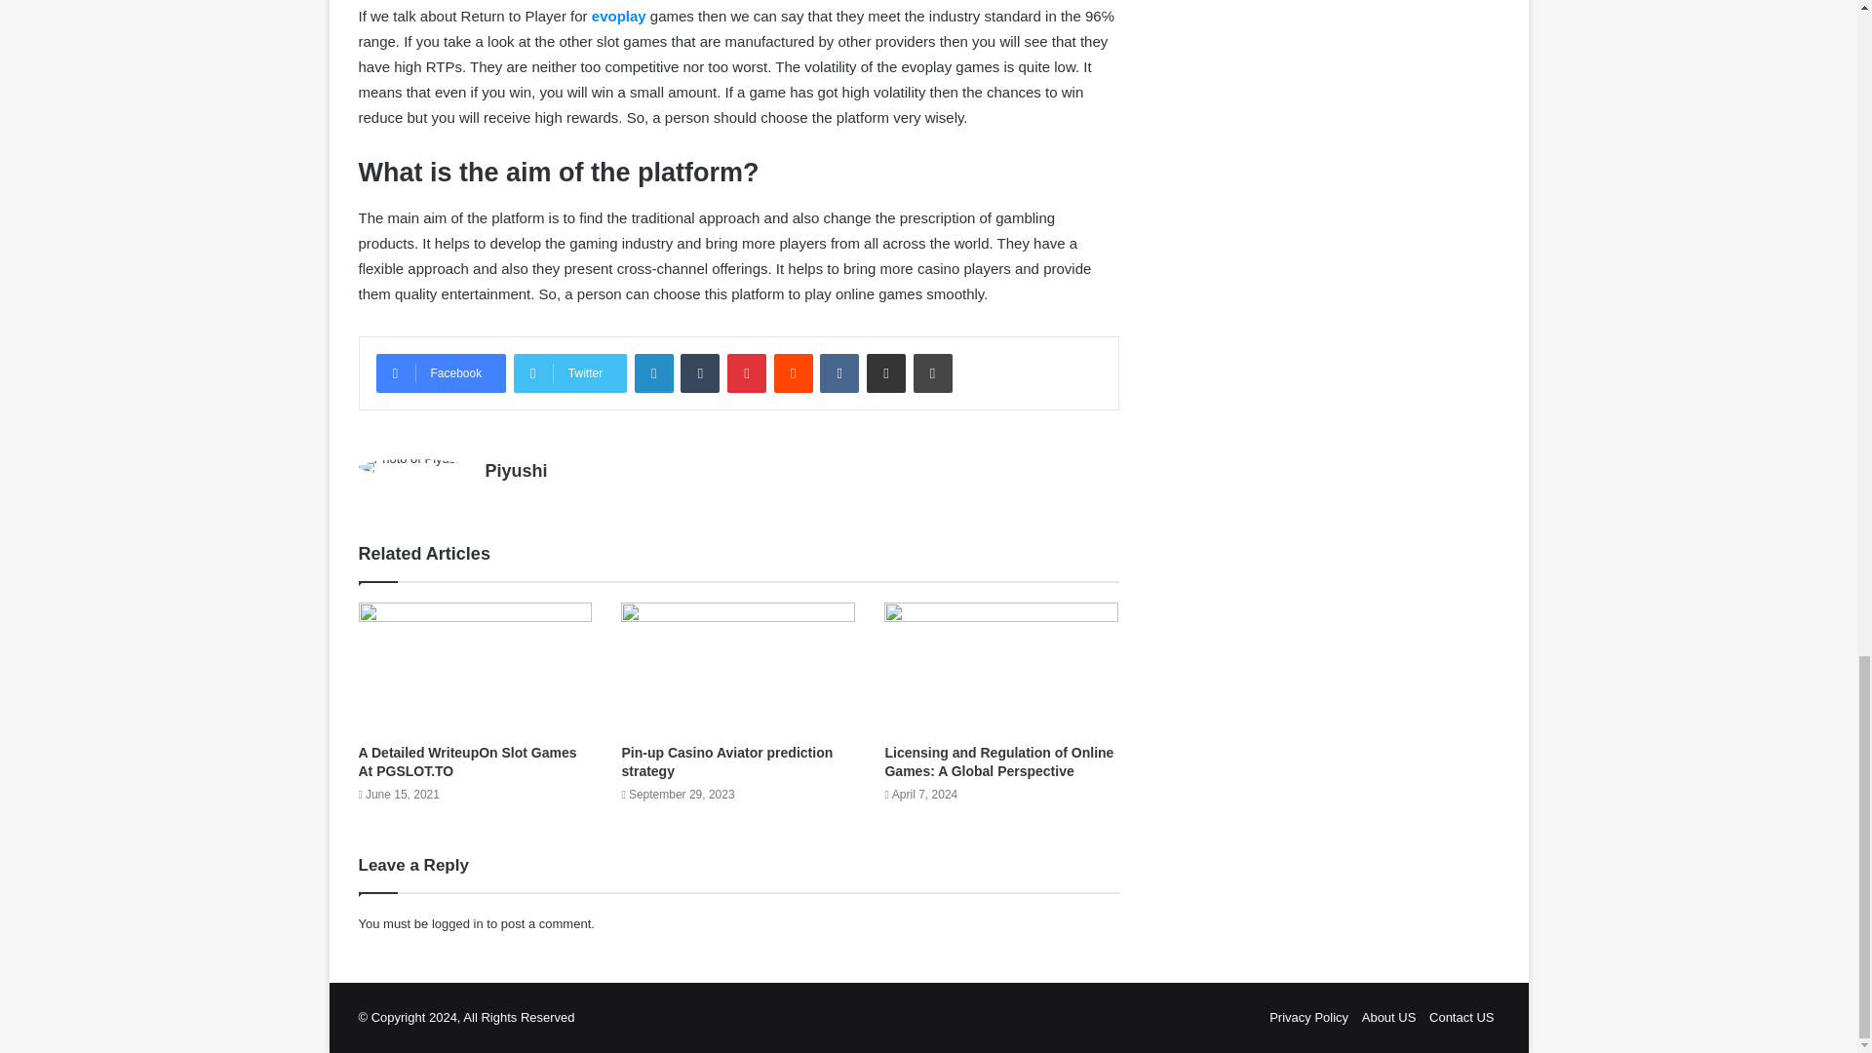 Image resolution: width=1872 pixels, height=1053 pixels. Describe the element at coordinates (441, 372) in the screenshot. I see `Facebook` at that location.